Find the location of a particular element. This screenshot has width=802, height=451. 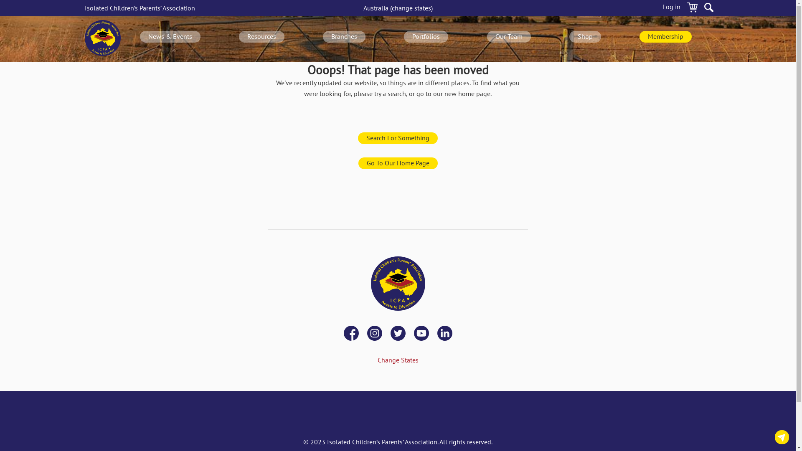

ICPA Australia is located at coordinates (102, 39).